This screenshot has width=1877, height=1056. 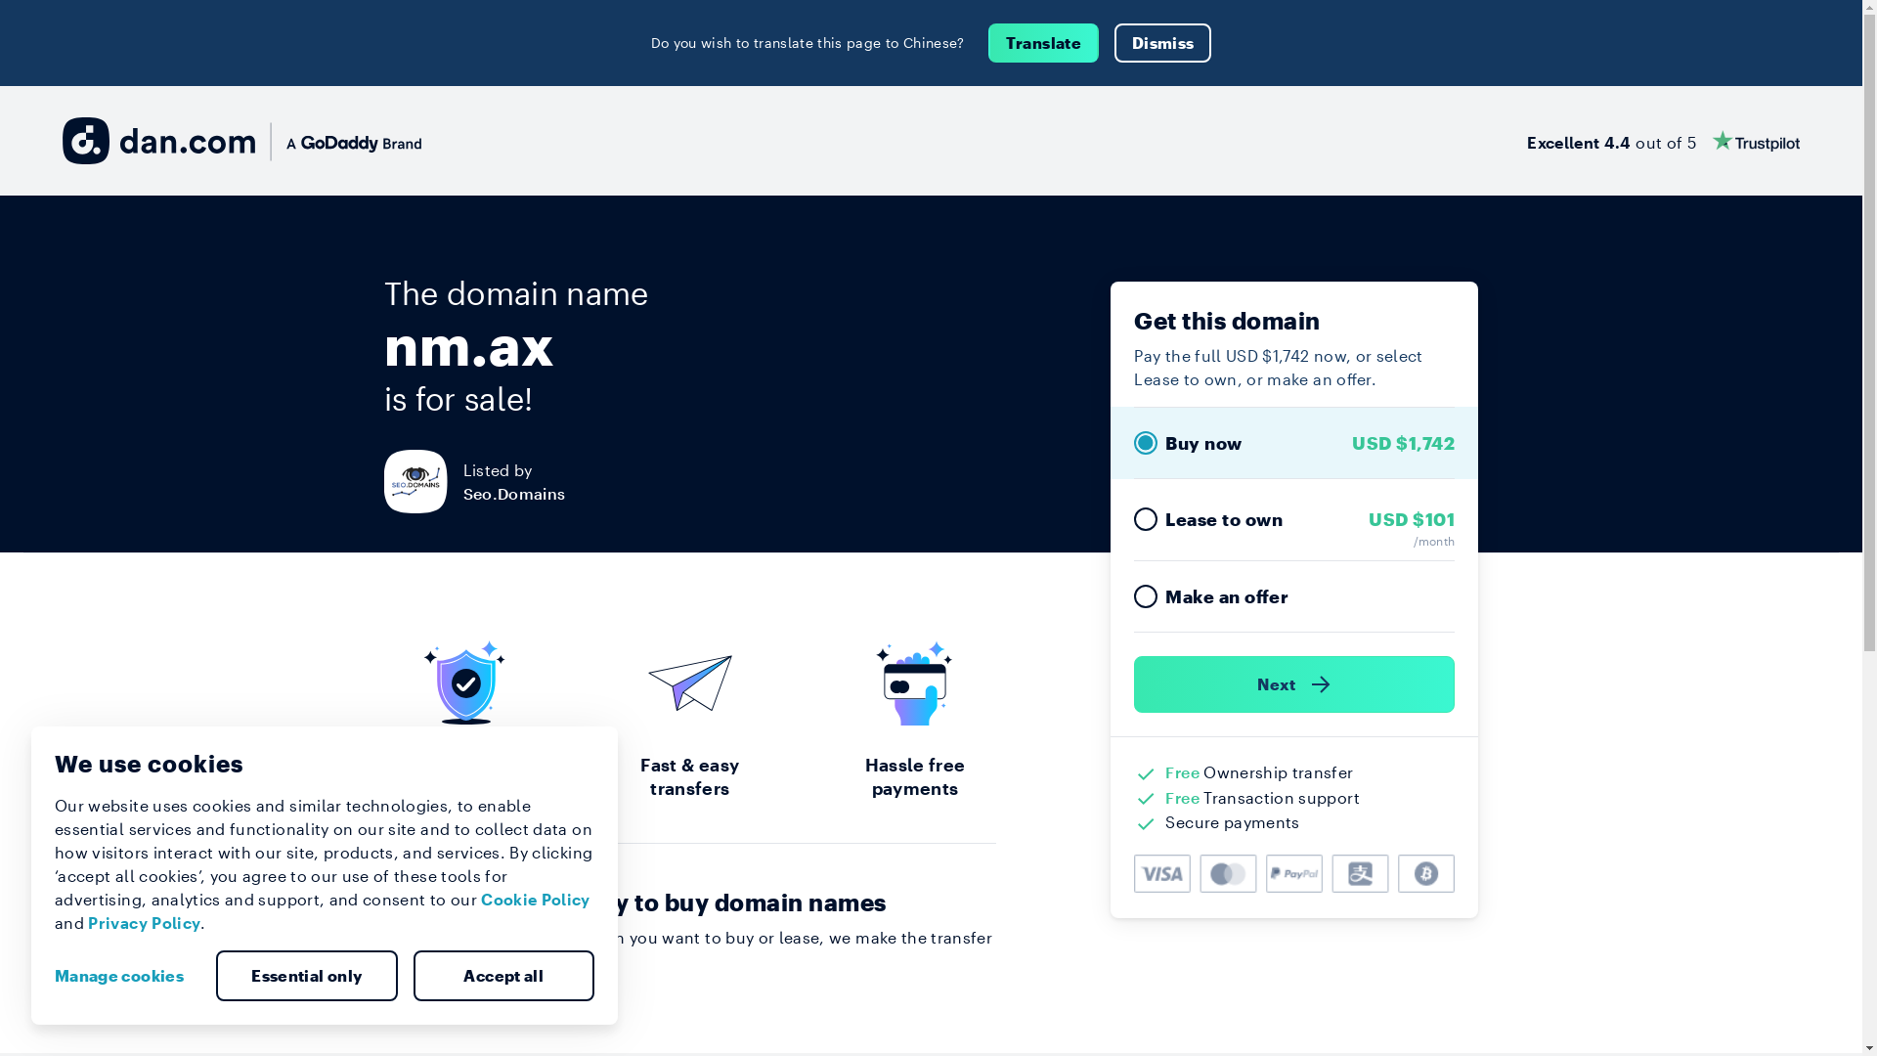 What do you see at coordinates (127, 976) in the screenshot?
I see `Manage cookies` at bounding box center [127, 976].